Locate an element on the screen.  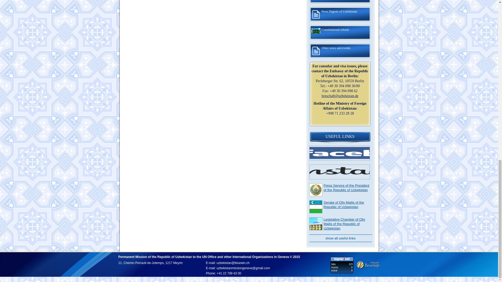
Press Digests of Uzbekistan is located at coordinates (340, 14).